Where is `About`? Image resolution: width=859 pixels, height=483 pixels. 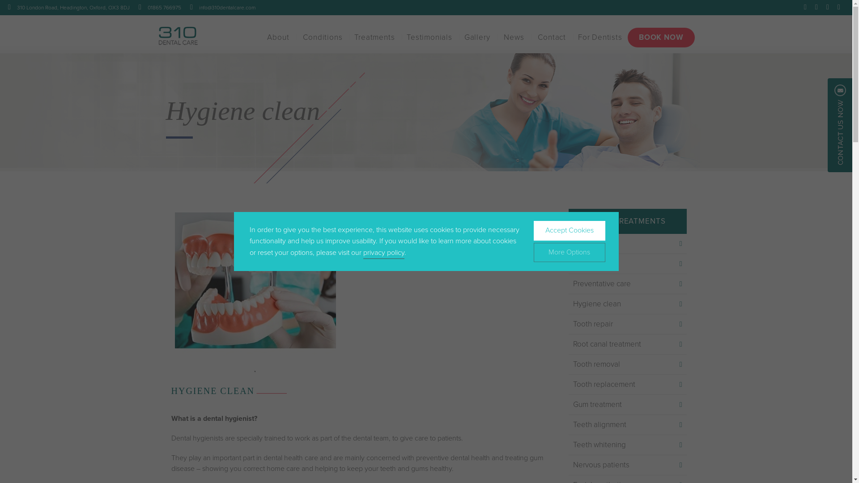 About is located at coordinates (278, 40).